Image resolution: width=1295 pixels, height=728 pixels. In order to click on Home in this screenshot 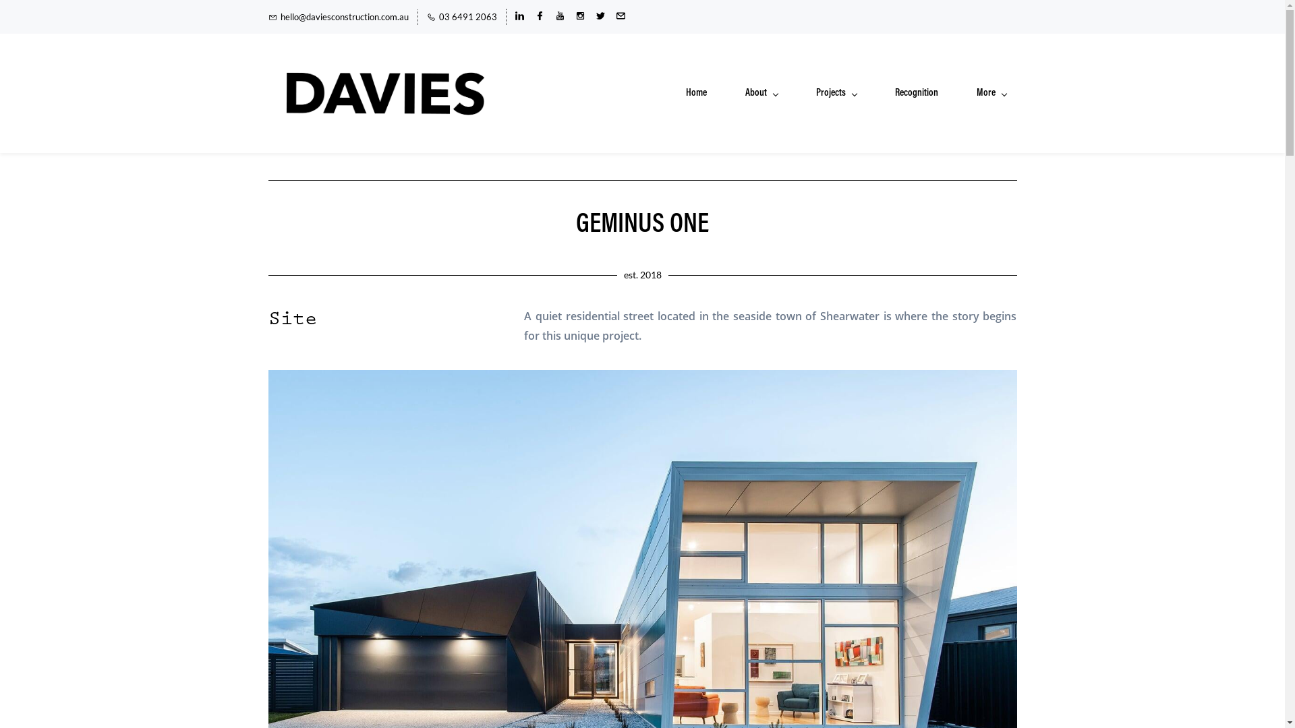, I will do `click(696, 93)`.